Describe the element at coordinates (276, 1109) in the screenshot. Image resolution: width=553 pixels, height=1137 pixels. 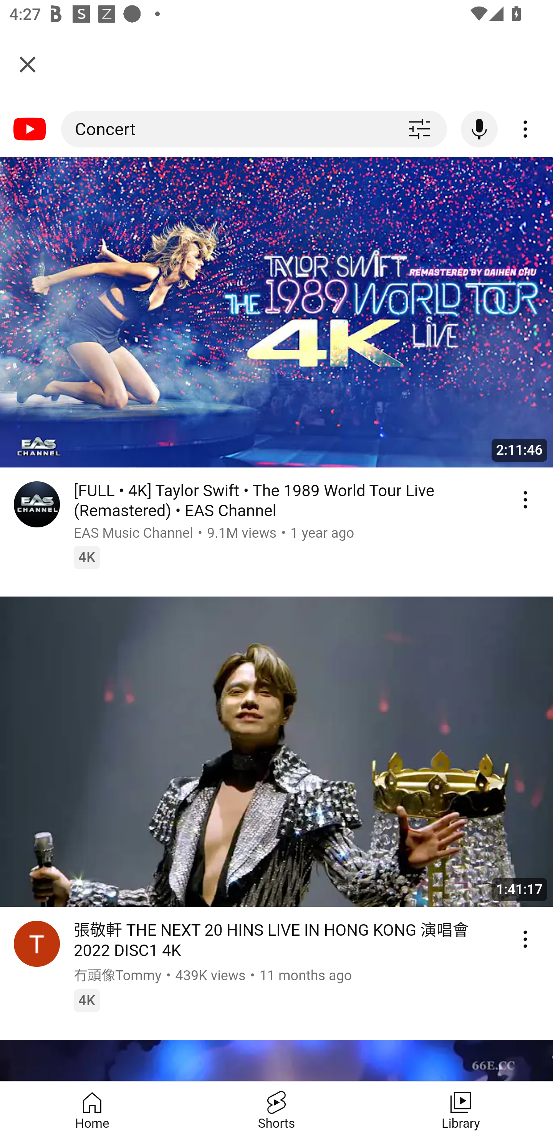
I see `Shorts` at that location.